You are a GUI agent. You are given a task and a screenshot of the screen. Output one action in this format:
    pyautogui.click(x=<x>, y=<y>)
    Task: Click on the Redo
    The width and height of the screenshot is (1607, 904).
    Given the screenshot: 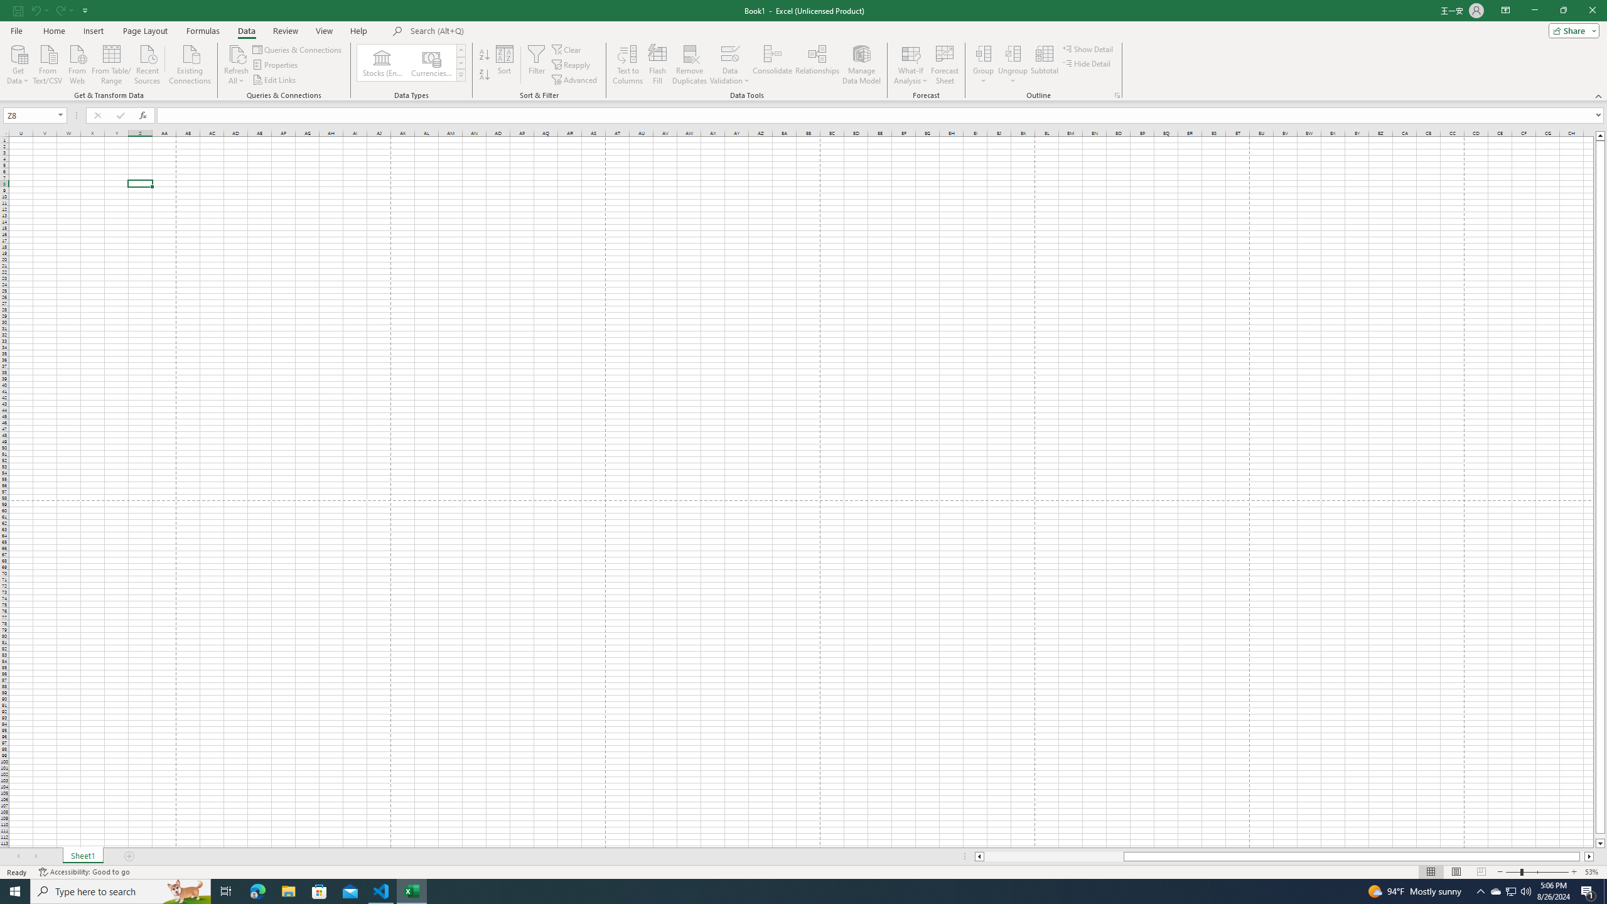 What is the action you would take?
    pyautogui.click(x=63, y=10)
    